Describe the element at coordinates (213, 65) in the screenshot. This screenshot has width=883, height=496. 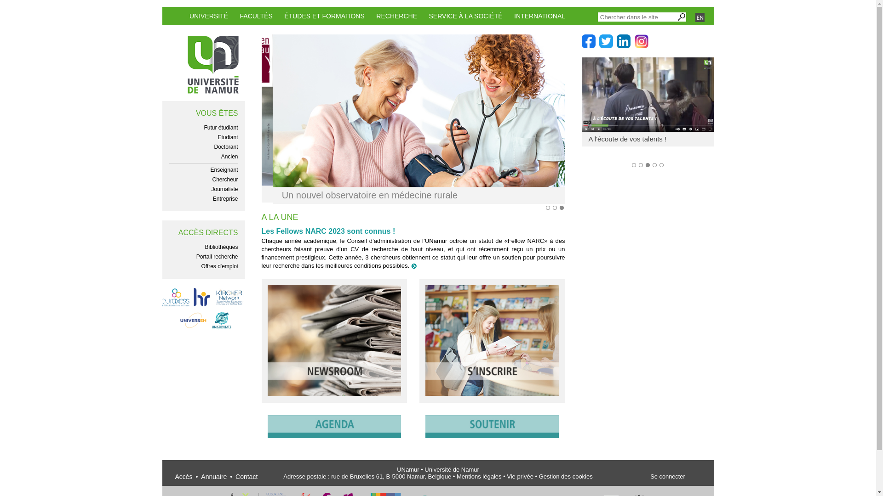
I see `University of Namur` at that location.